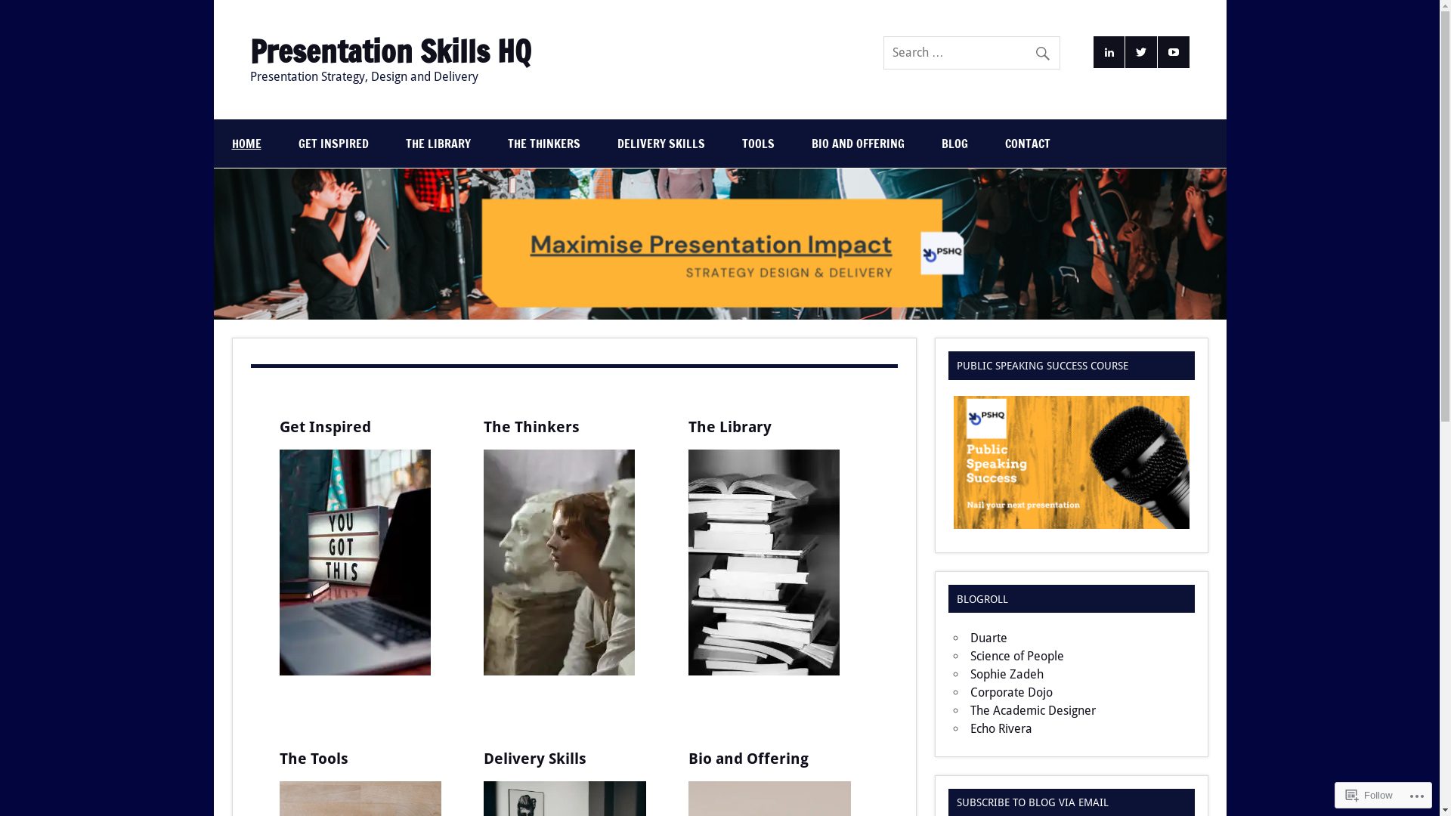 The image size is (1451, 816). What do you see at coordinates (544, 144) in the screenshot?
I see `THE THINKERS` at bounding box center [544, 144].